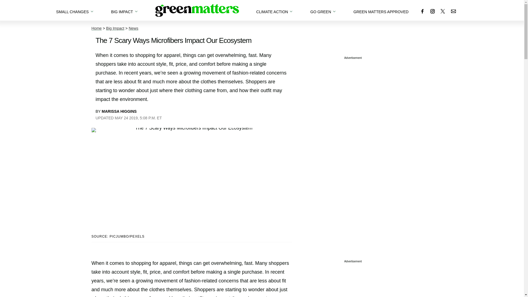 The width and height of the screenshot is (528, 297). Describe the element at coordinates (443, 11) in the screenshot. I see `LINK TO X` at that location.